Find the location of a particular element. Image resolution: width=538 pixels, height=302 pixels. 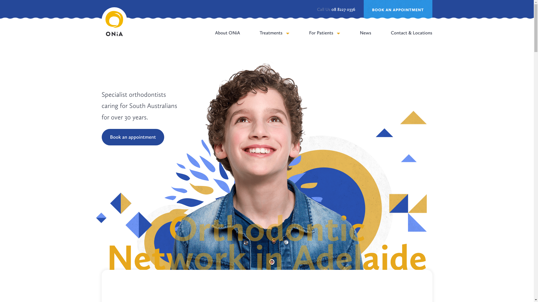

Book an appointment is located at coordinates (133, 137).